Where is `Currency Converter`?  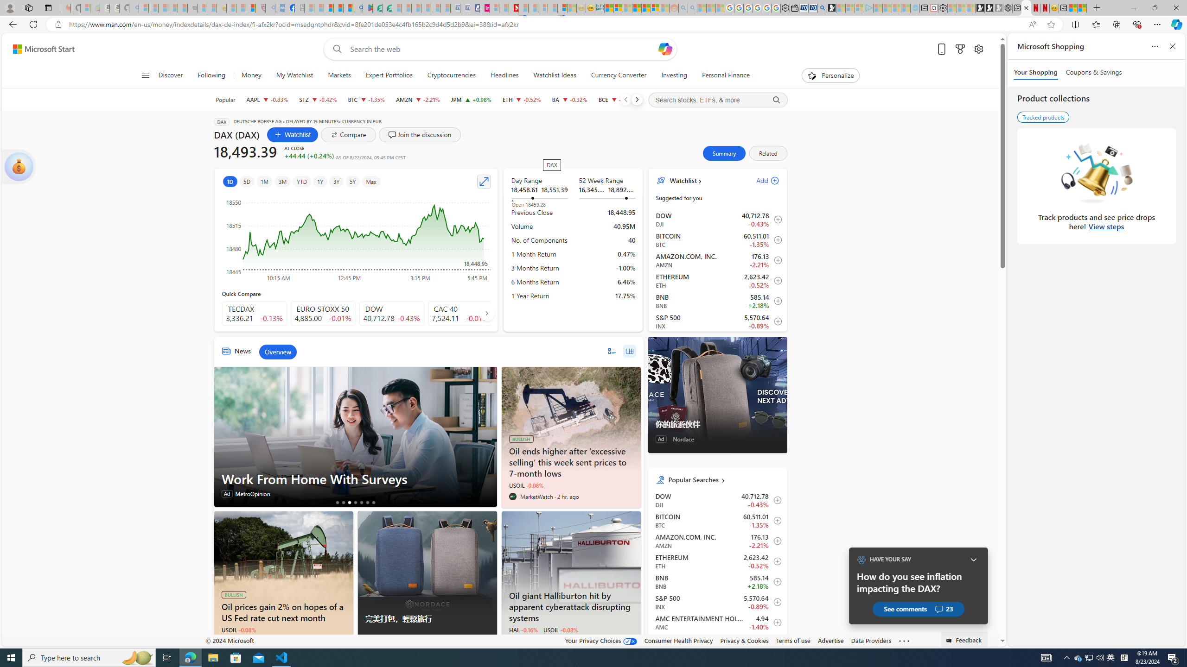 Currency Converter is located at coordinates (619, 76).